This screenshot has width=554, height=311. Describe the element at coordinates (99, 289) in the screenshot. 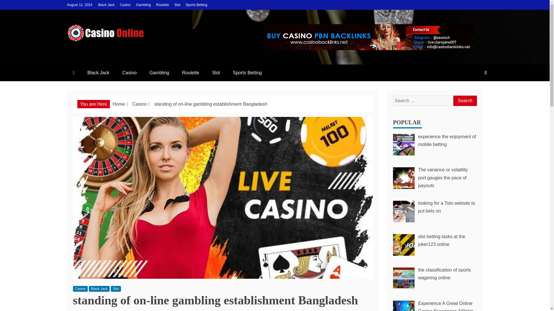

I see `Black Jack` at that location.